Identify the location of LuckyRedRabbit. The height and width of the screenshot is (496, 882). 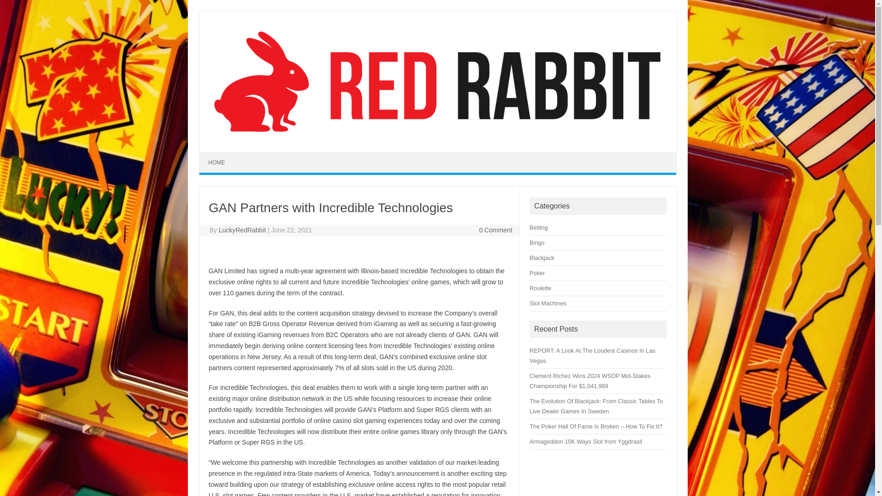
(243, 230).